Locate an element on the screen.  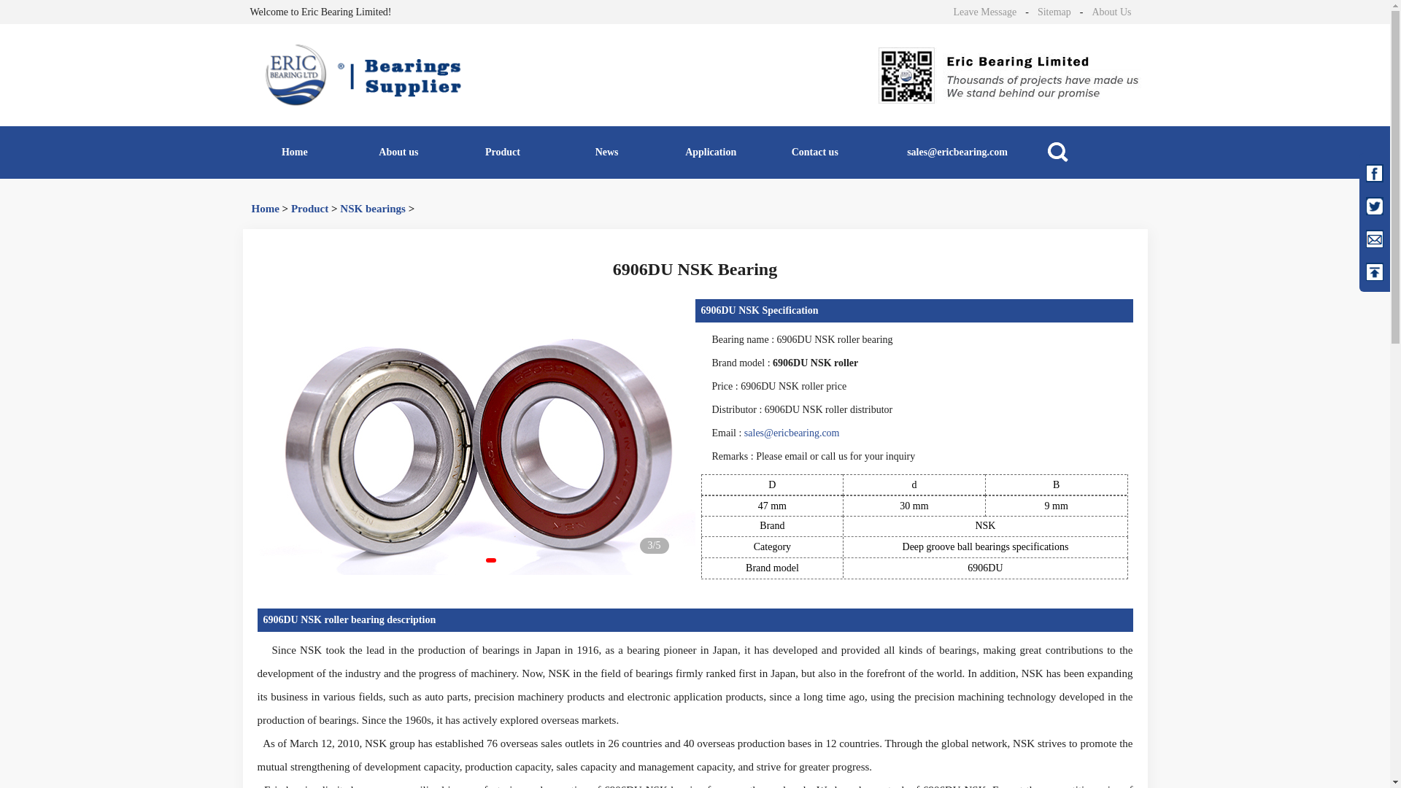
Home is located at coordinates (265, 209).